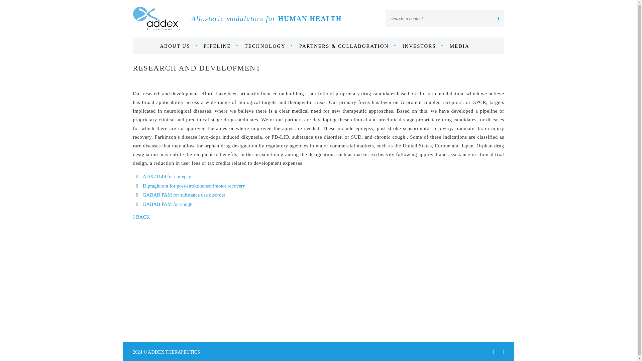  What do you see at coordinates (221, 46) in the screenshot?
I see `PIPELINE` at bounding box center [221, 46].